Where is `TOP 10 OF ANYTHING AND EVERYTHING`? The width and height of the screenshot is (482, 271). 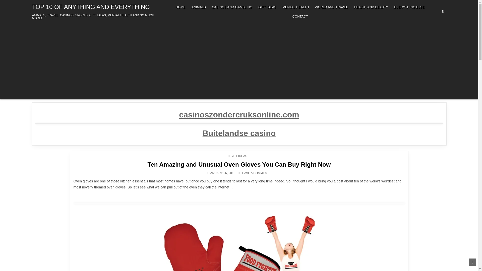 TOP 10 OF ANYTHING AND EVERYTHING is located at coordinates (91, 7).